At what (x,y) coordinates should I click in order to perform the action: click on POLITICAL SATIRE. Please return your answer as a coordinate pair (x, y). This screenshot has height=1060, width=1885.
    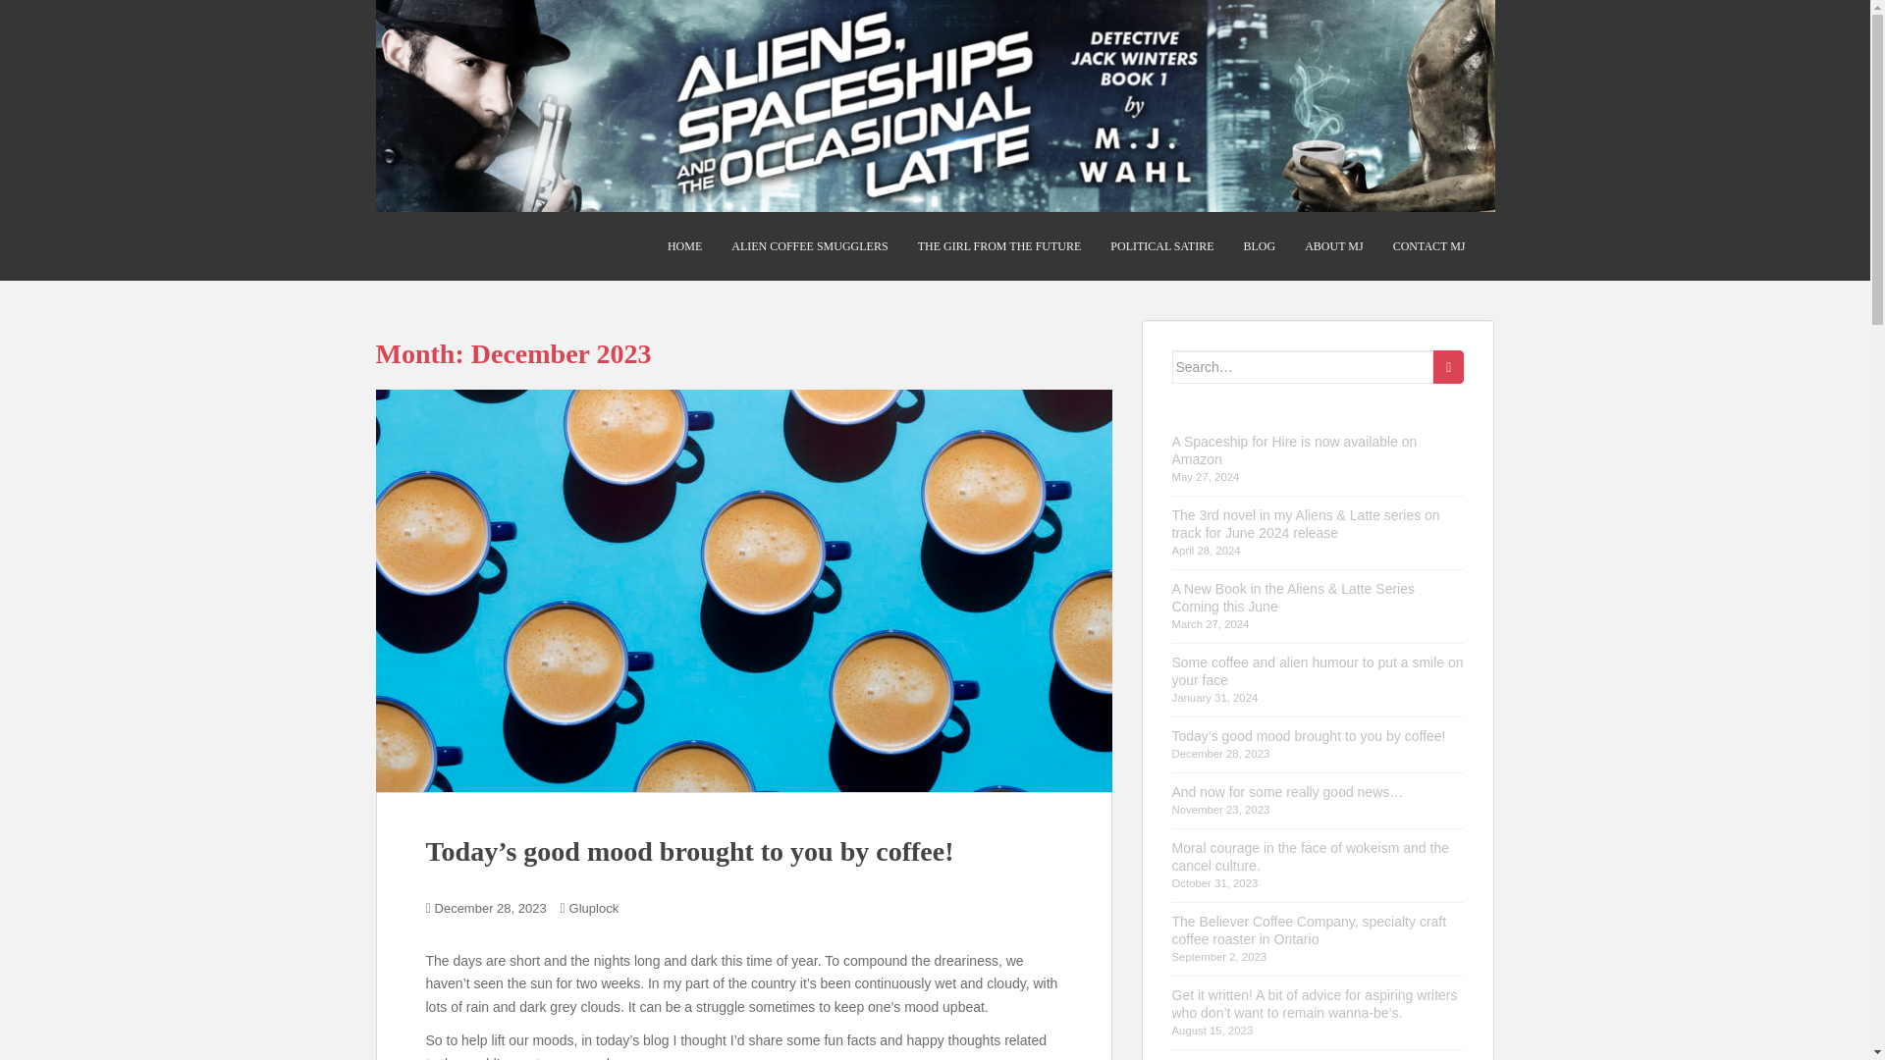
    Looking at the image, I should click on (1161, 246).